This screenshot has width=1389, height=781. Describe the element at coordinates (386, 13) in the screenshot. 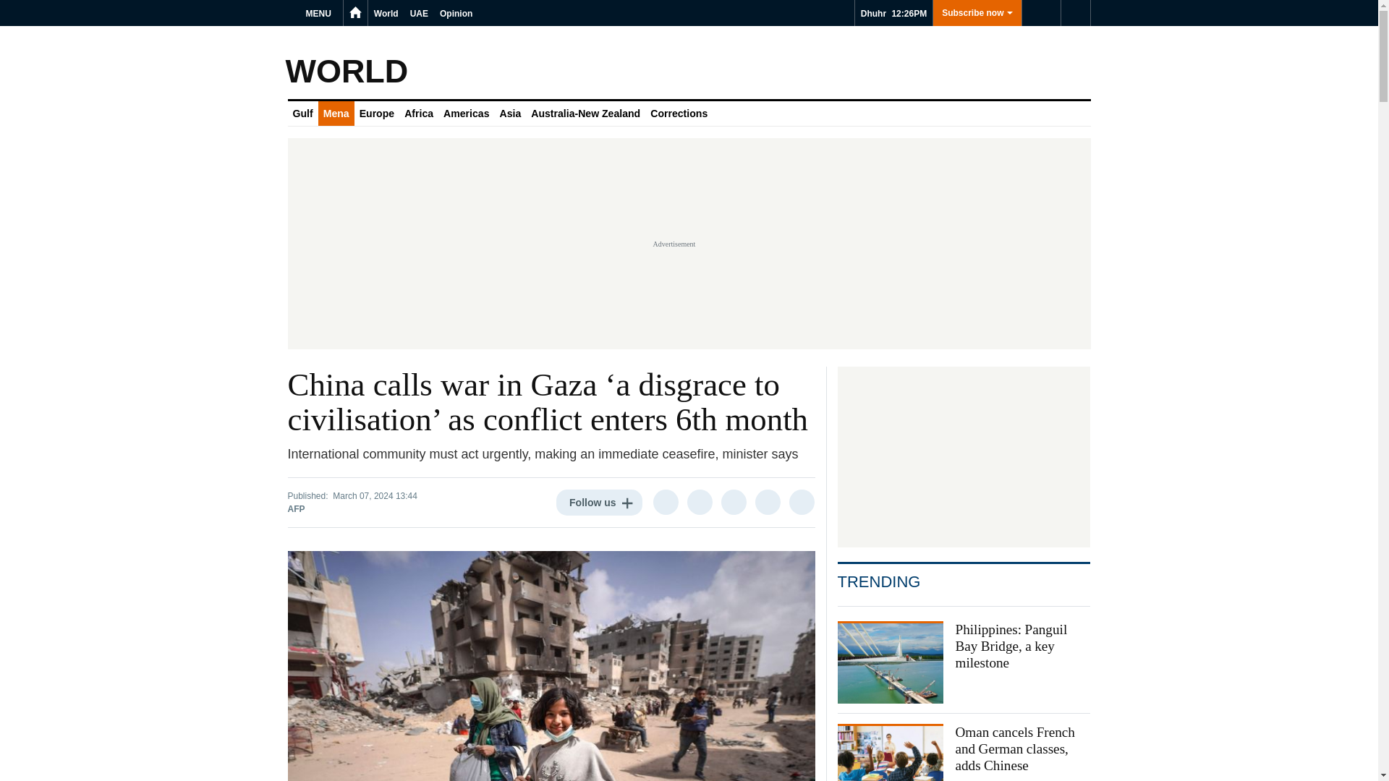

I see `World` at that location.